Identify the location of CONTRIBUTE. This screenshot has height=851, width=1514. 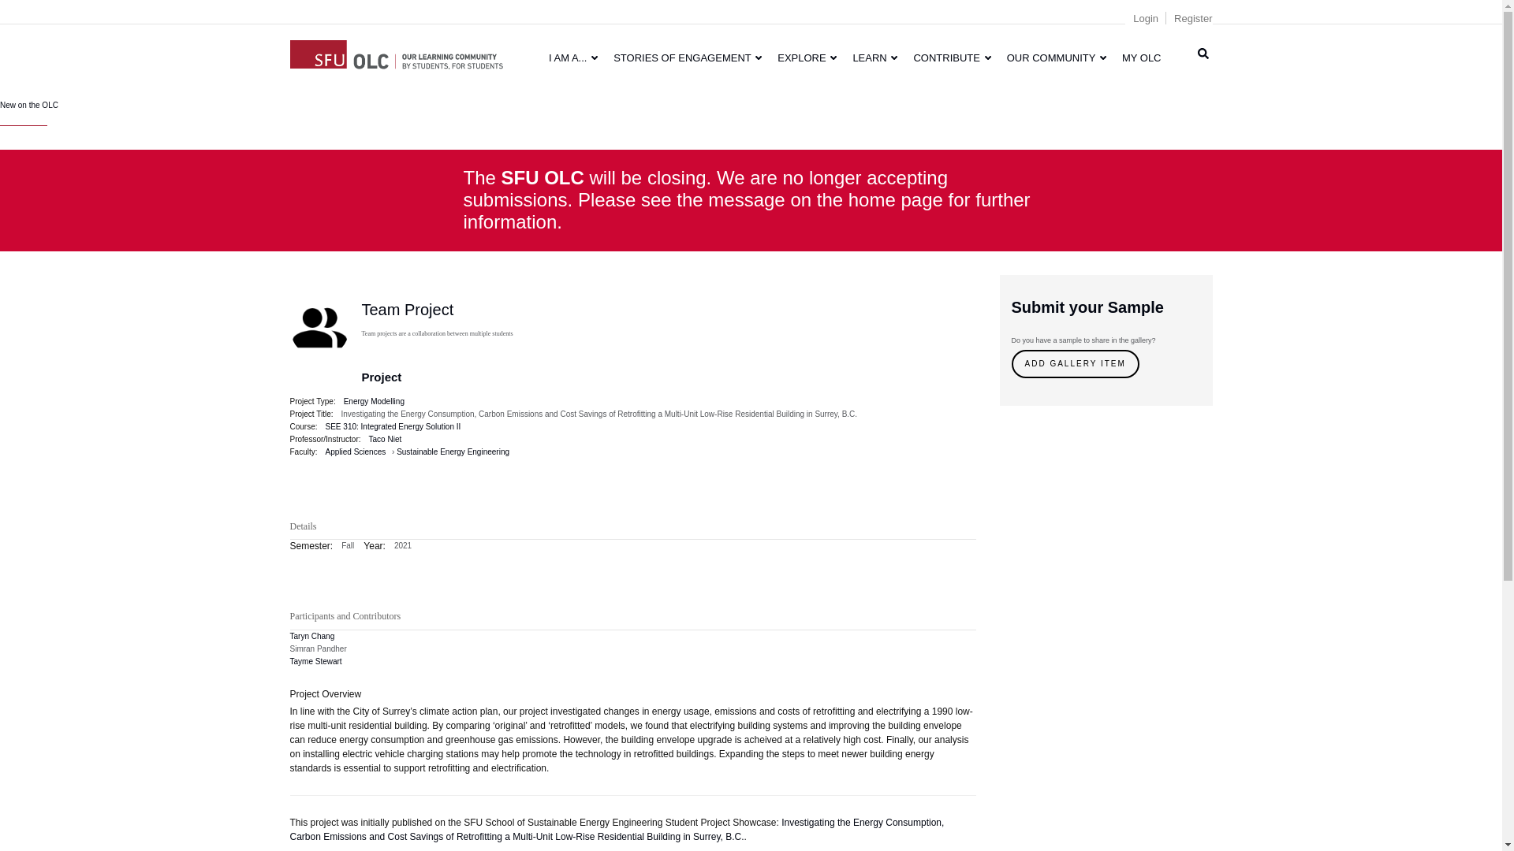
(951, 58).